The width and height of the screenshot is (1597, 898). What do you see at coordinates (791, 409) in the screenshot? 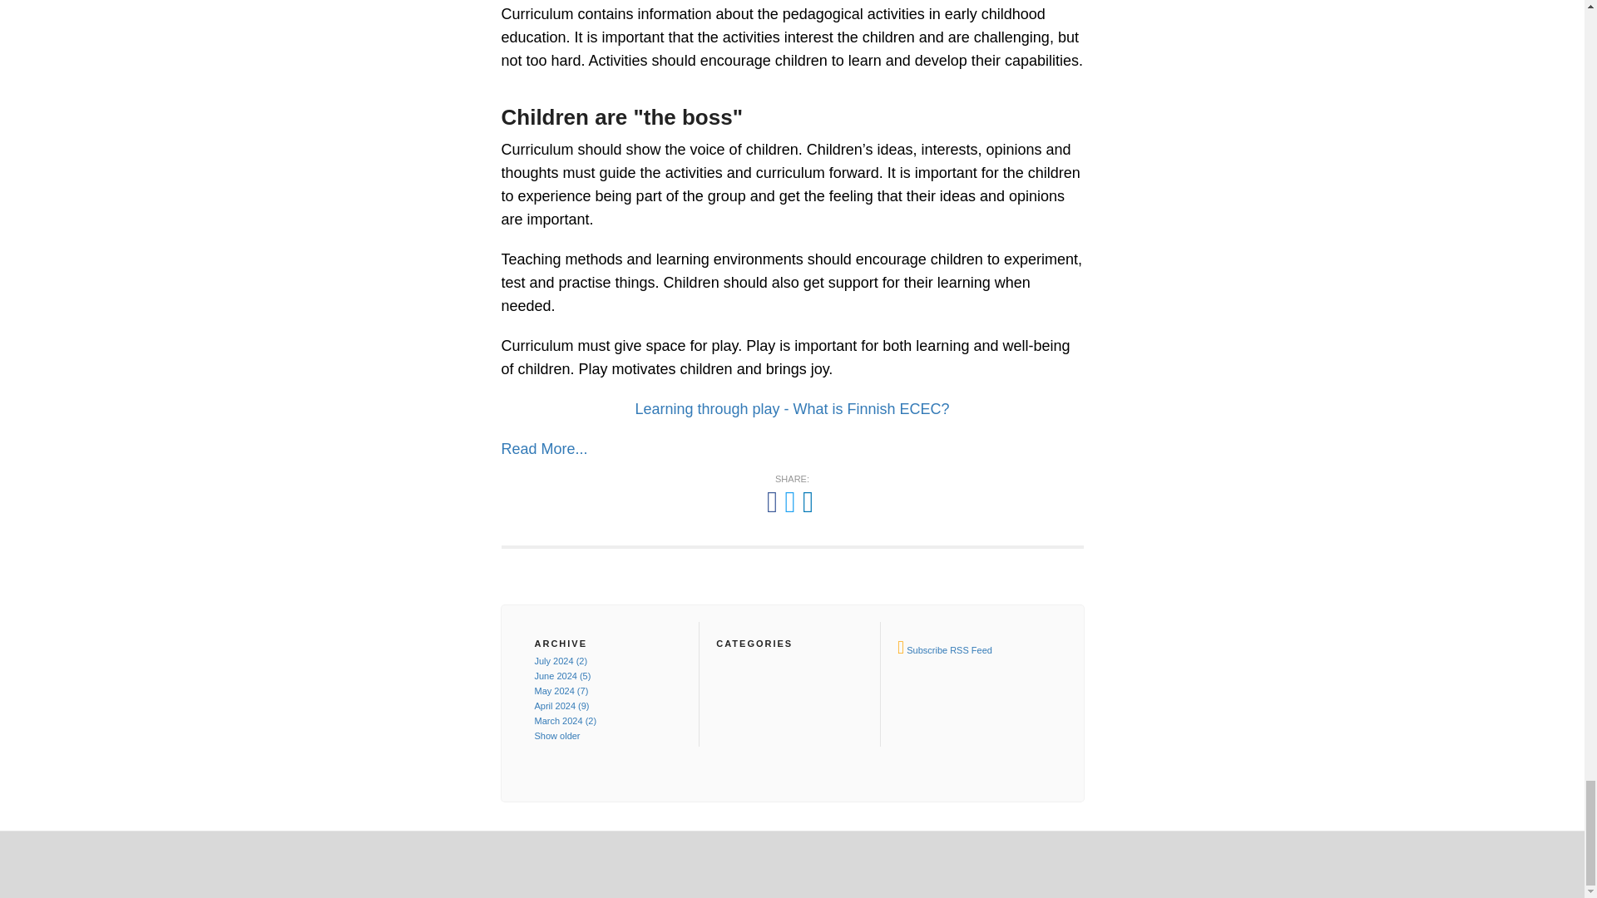
I see `Learning through play - What is Finnish ECEC?` at bounding box center [791, 409].